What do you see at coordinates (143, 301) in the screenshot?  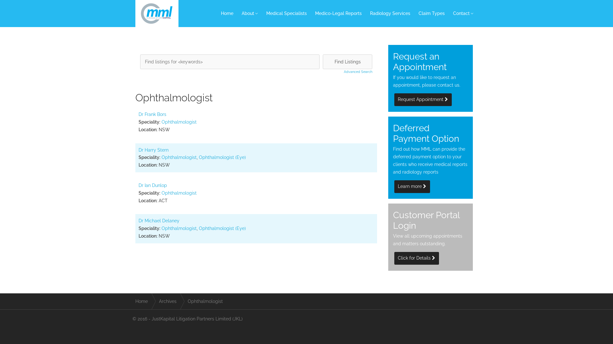 I see `Home` at bounding box center [143, 301].